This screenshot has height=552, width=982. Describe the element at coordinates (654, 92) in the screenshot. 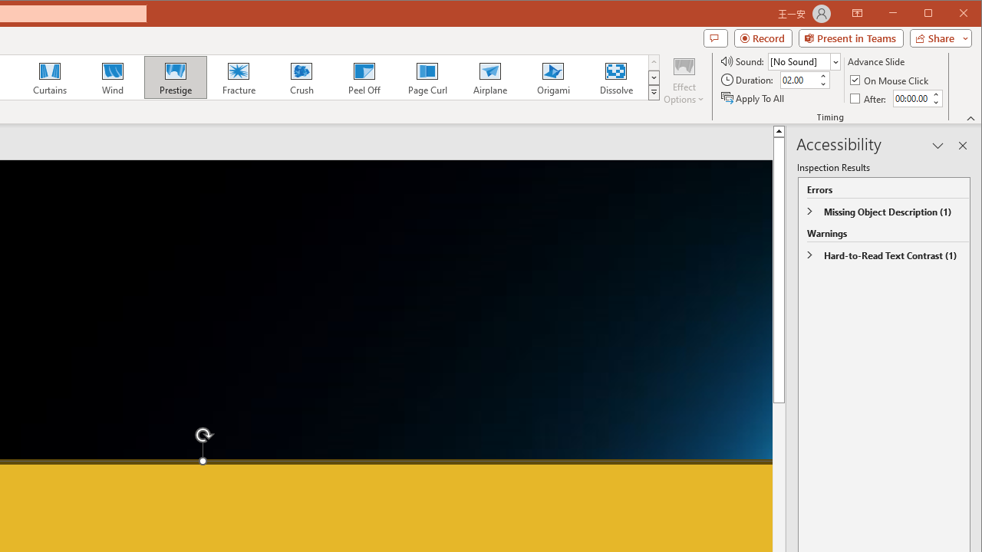

I see `Transition Effects` at that location.